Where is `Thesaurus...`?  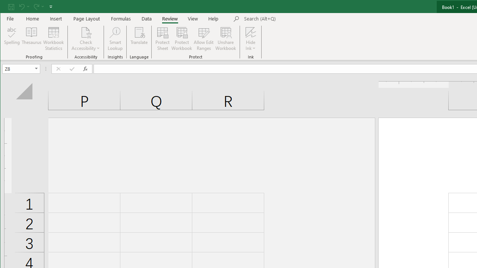 Thesaurus... is located at coordinates (31, 39).